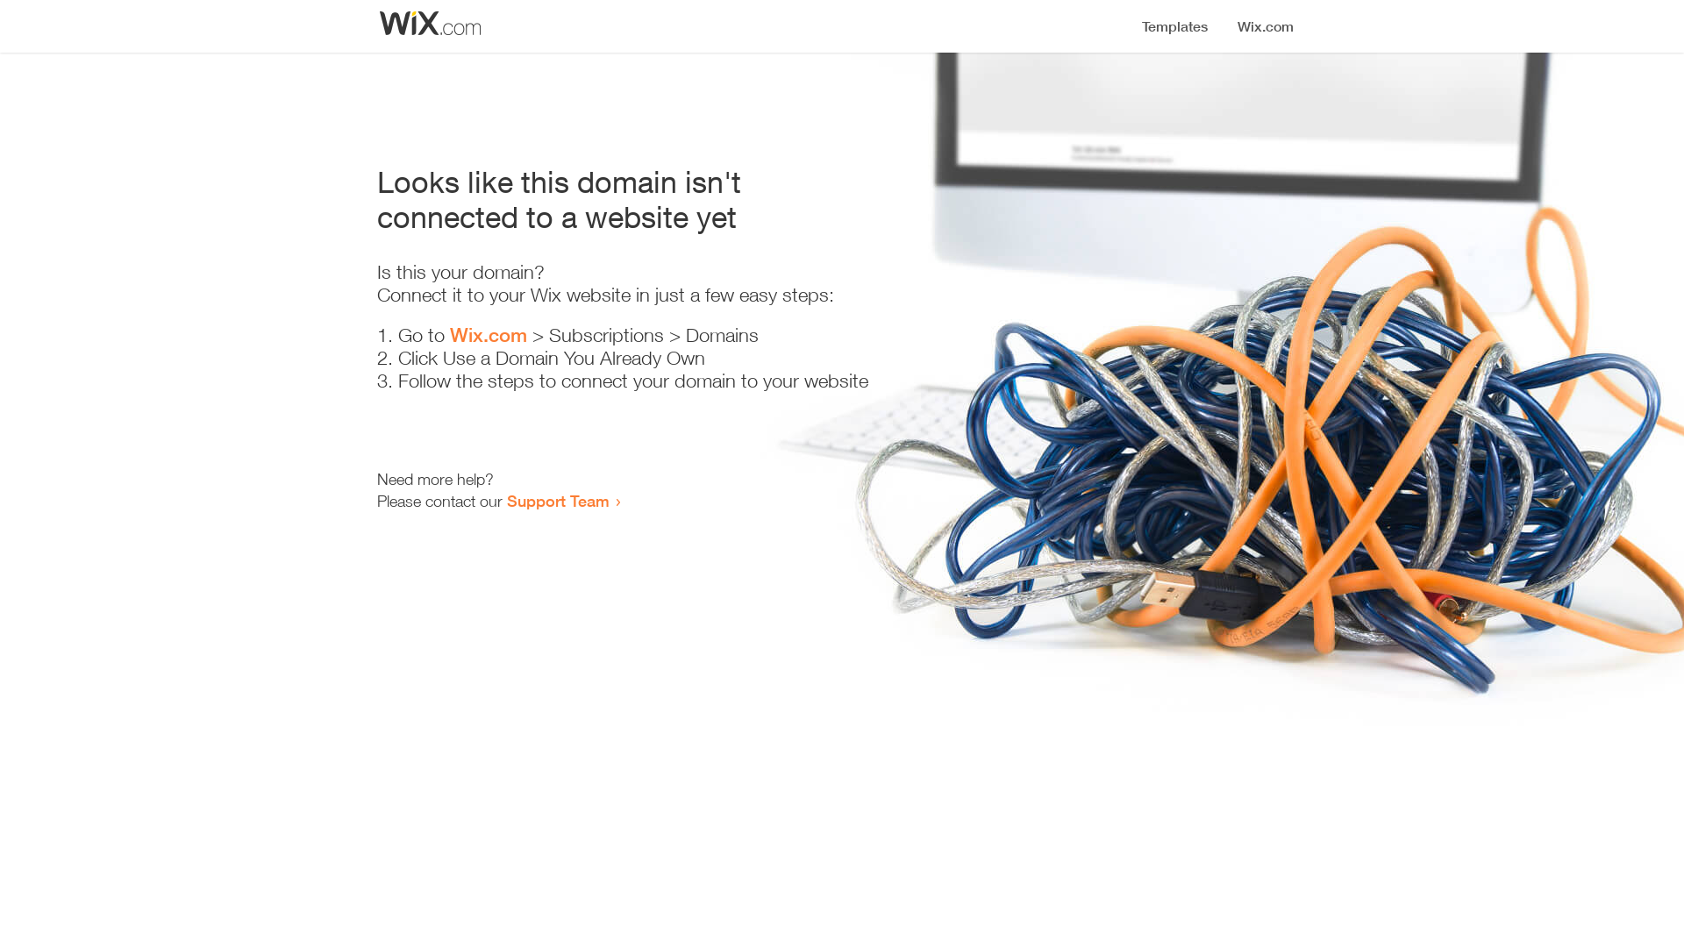  I want to click on Support Team, so click(558, 501).